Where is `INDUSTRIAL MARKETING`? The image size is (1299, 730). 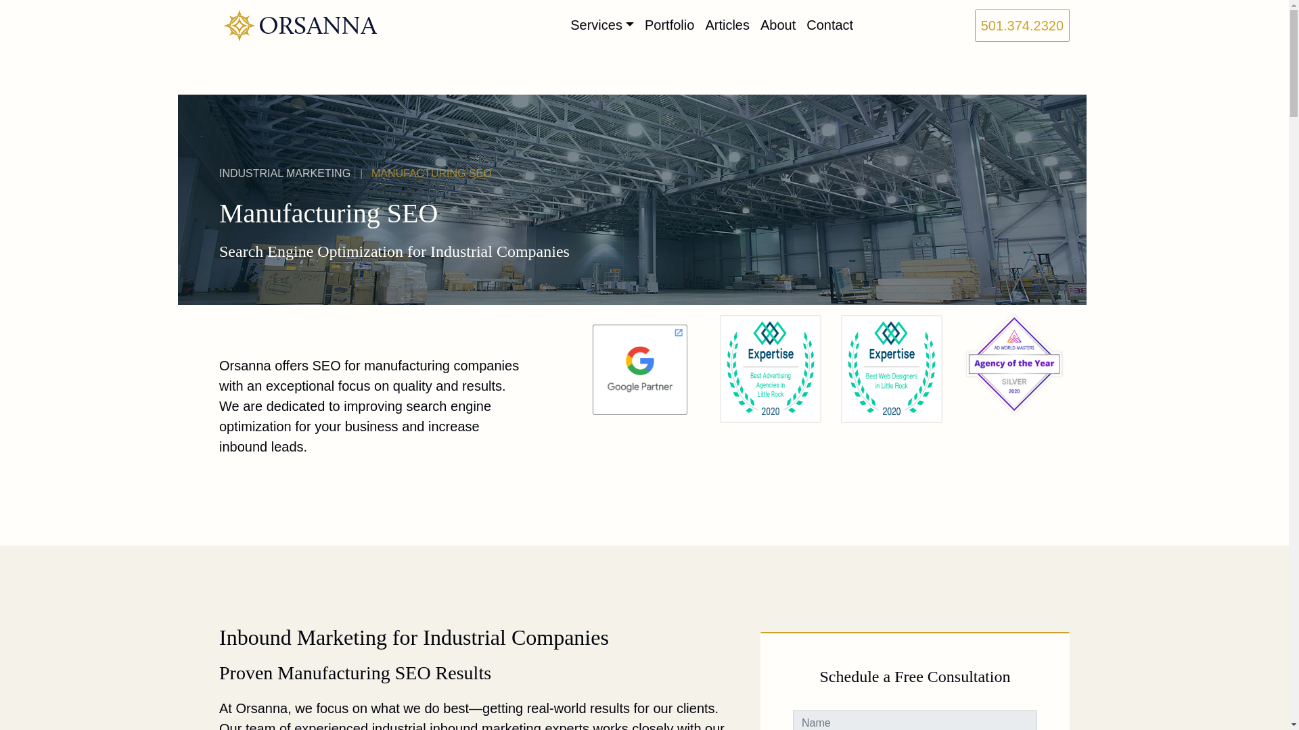
INDUSTRIAL MARKETING is located at coordinates (285, 173).